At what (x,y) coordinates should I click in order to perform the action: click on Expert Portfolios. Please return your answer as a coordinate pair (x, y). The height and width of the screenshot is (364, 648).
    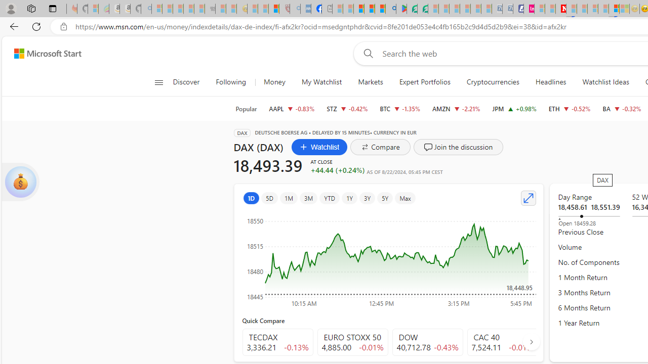
    Looking at the image, I should click on (424, 82).